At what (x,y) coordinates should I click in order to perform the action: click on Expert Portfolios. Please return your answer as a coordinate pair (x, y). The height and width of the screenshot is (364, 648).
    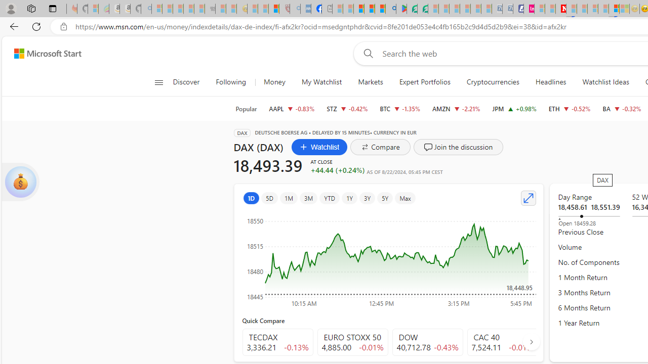
    Looking at the image, I should click on (424, 82).